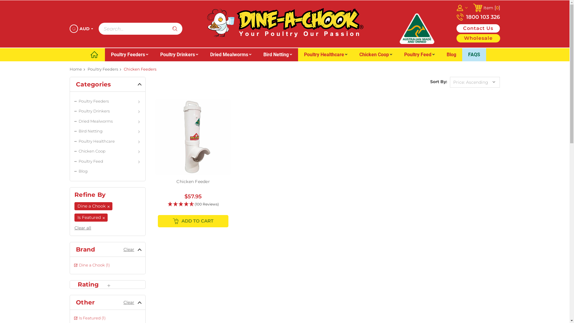 The width and height of the screenshot is (574, 323). Describe the element at coordinates (474, 55) in the screenshot. I see `FAQS` at that location.